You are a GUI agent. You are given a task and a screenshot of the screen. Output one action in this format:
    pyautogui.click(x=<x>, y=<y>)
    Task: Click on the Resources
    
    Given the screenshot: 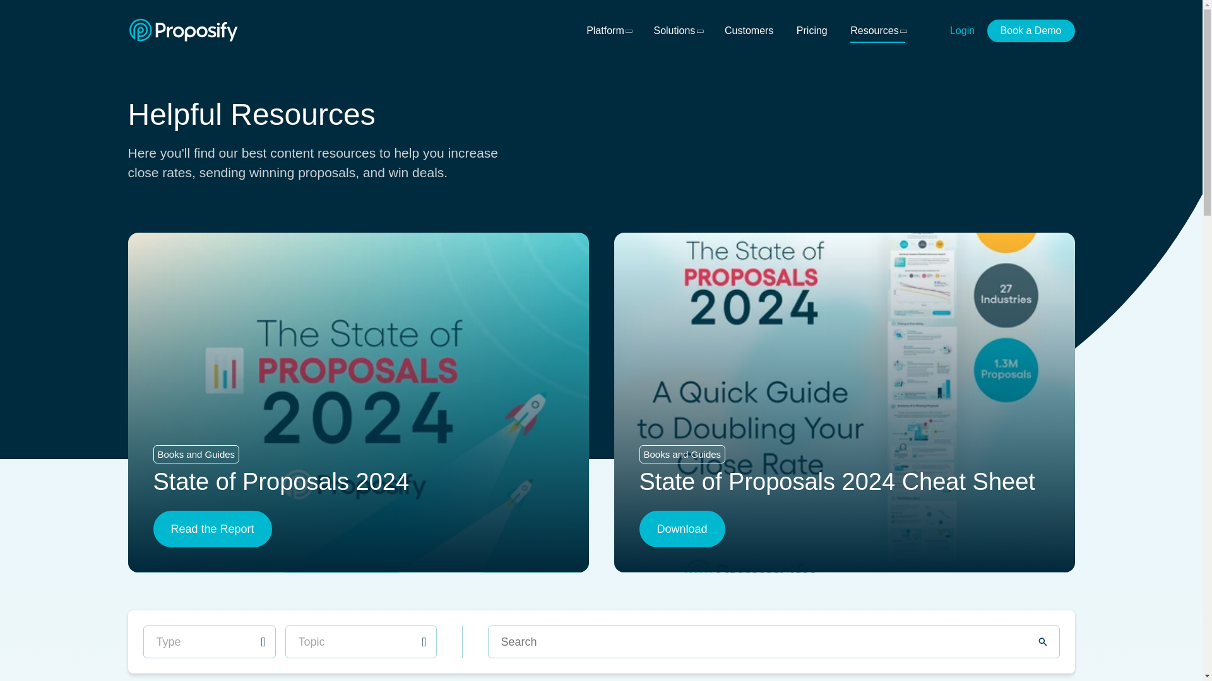 What is the action you would take?
    pyautogui.click(x=877, y=30)
    